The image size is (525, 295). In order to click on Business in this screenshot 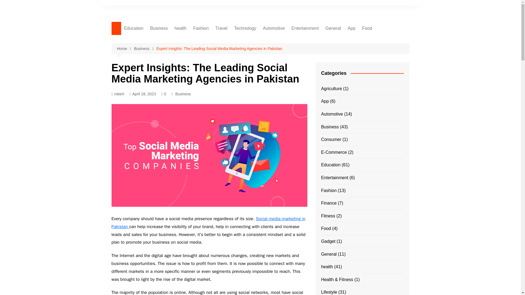, I will do `click(183, 94)`.